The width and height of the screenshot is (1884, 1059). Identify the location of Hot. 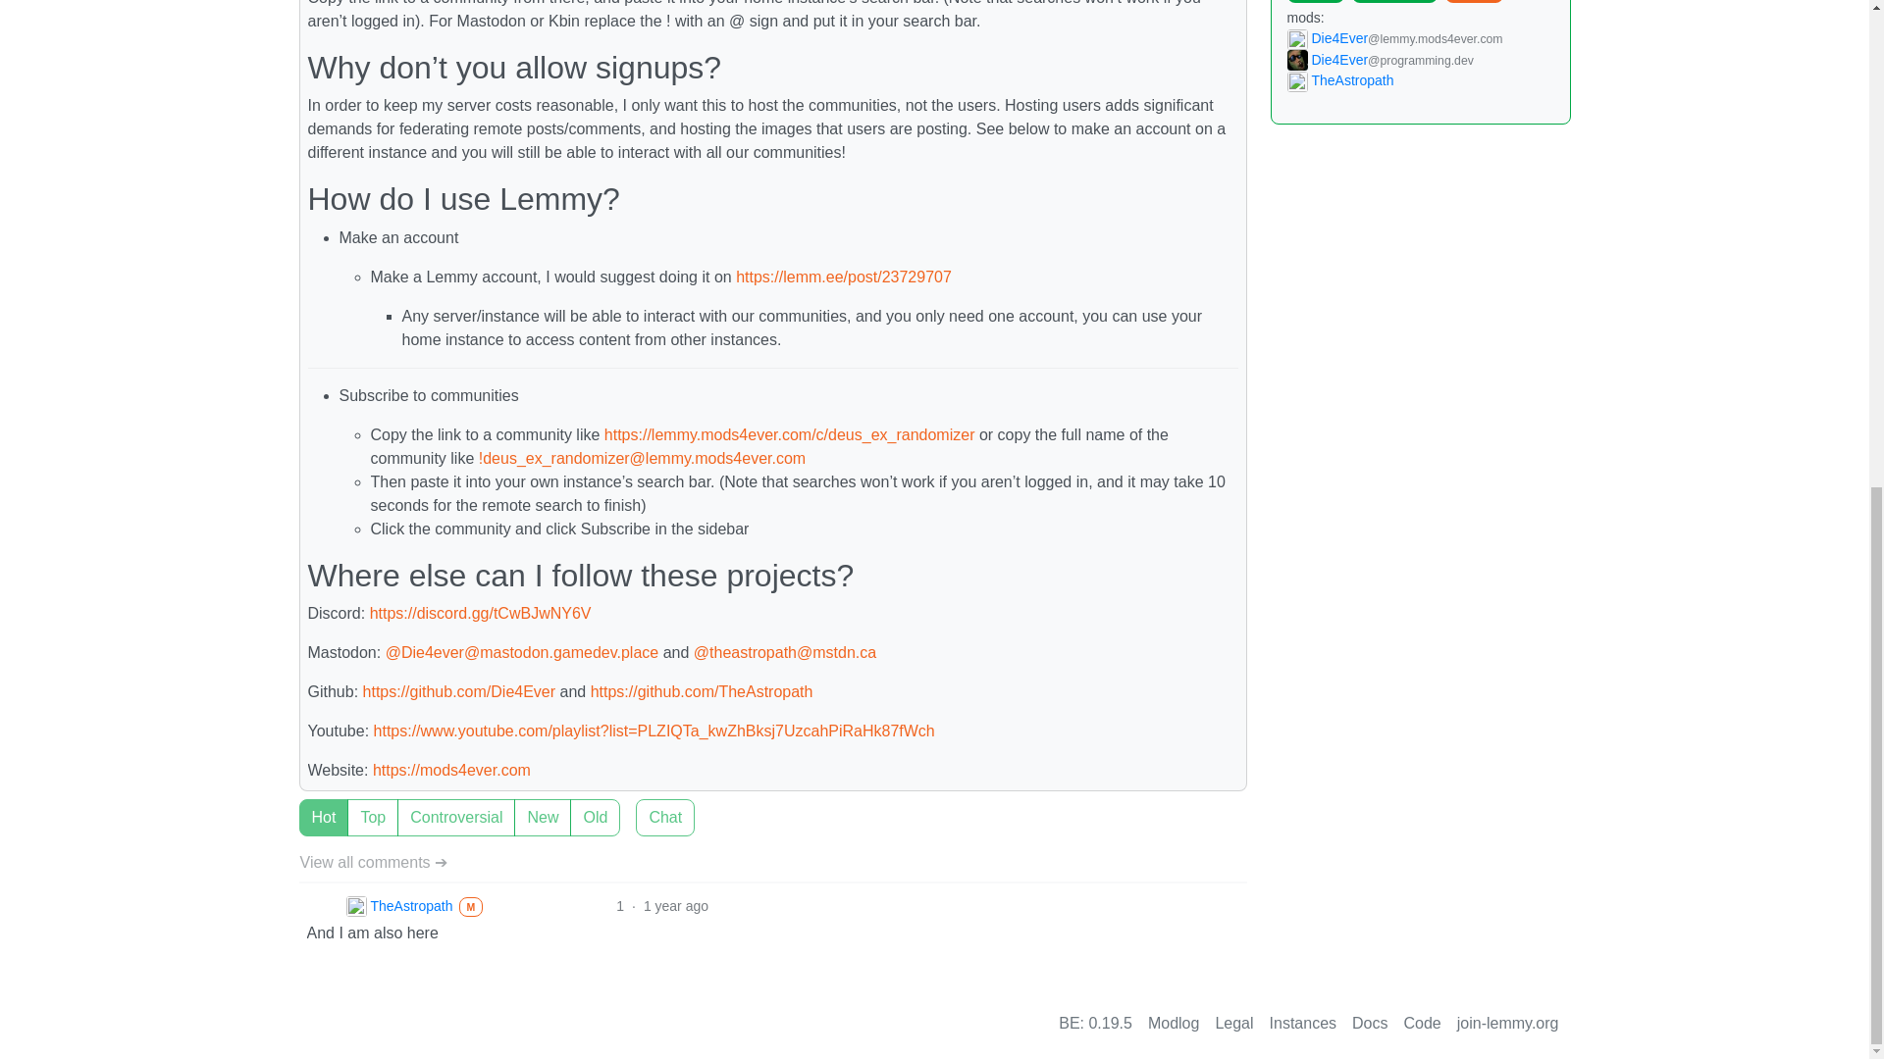
(304, 806).